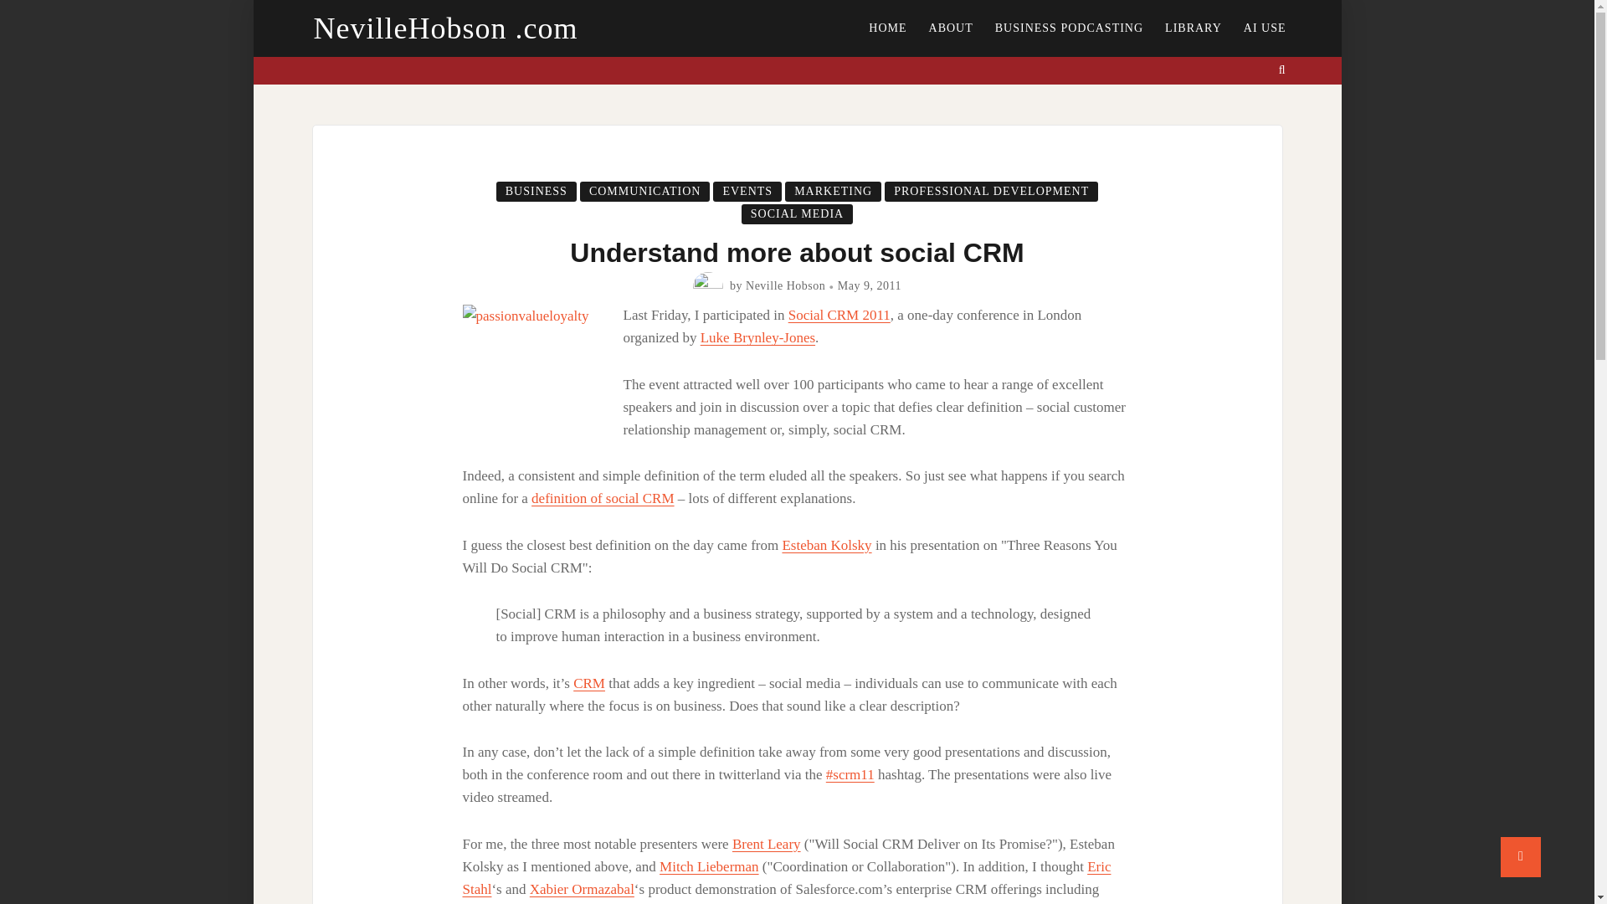 The image size is (1607, 904). Describe the element at coordinates (786, 878) in the screenshot. I see `Eric Stahl` at that location.